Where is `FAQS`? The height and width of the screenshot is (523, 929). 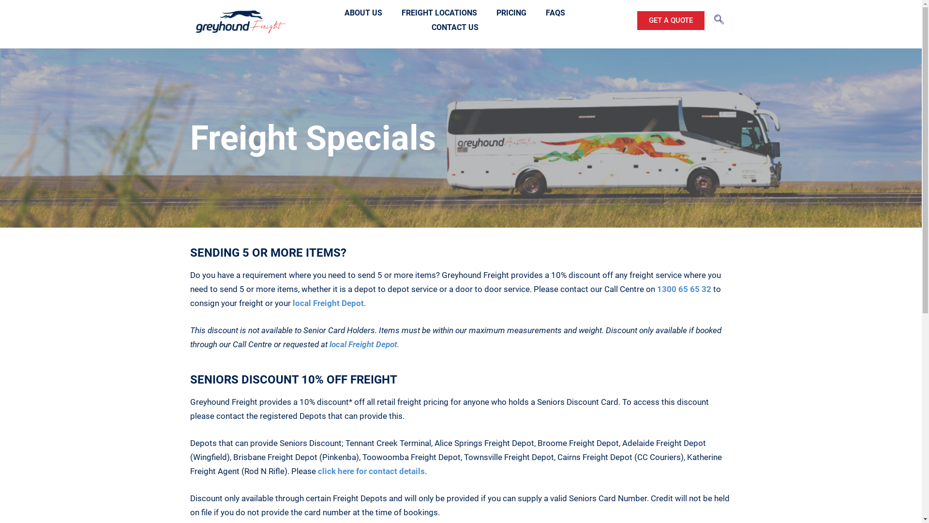
FAQS is located at coordinates (555, 13).